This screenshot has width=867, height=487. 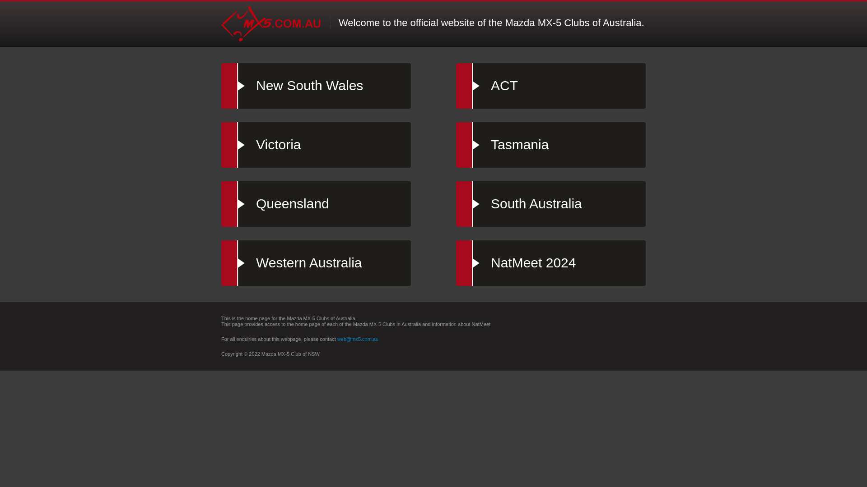 I want to click on Western Australia, so click(x=316, y=263).